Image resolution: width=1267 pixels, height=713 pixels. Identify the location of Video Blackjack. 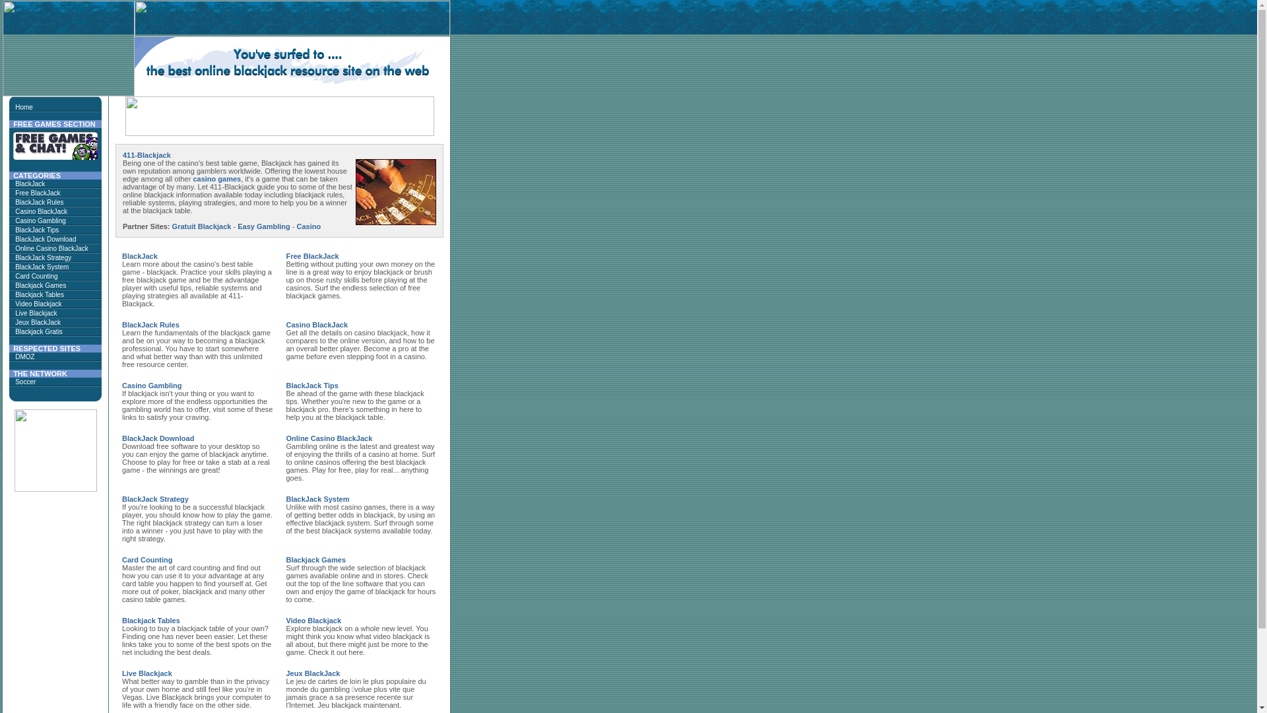
(38, 304).